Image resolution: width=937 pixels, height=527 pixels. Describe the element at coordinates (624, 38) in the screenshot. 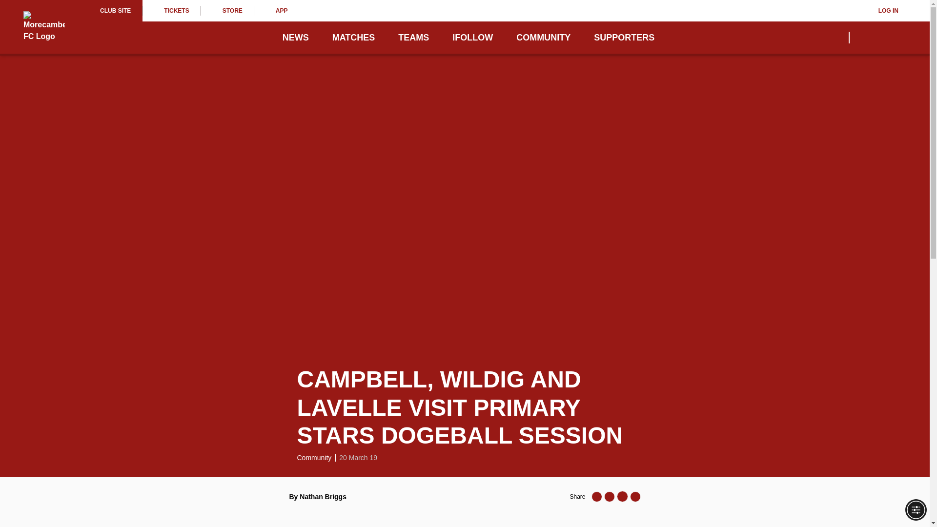

I see `SUPPORTERS` at that location.